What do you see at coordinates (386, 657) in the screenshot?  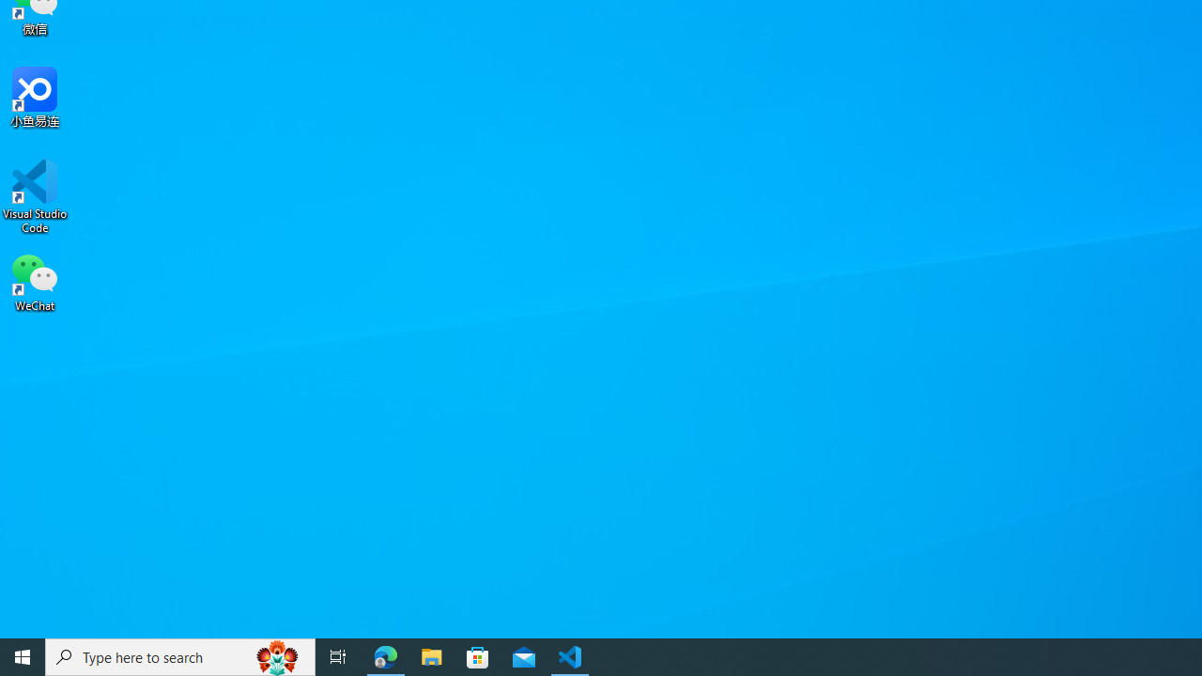 I see `Microsoft Edge - 1 running window` at bounding box center [386, 657].